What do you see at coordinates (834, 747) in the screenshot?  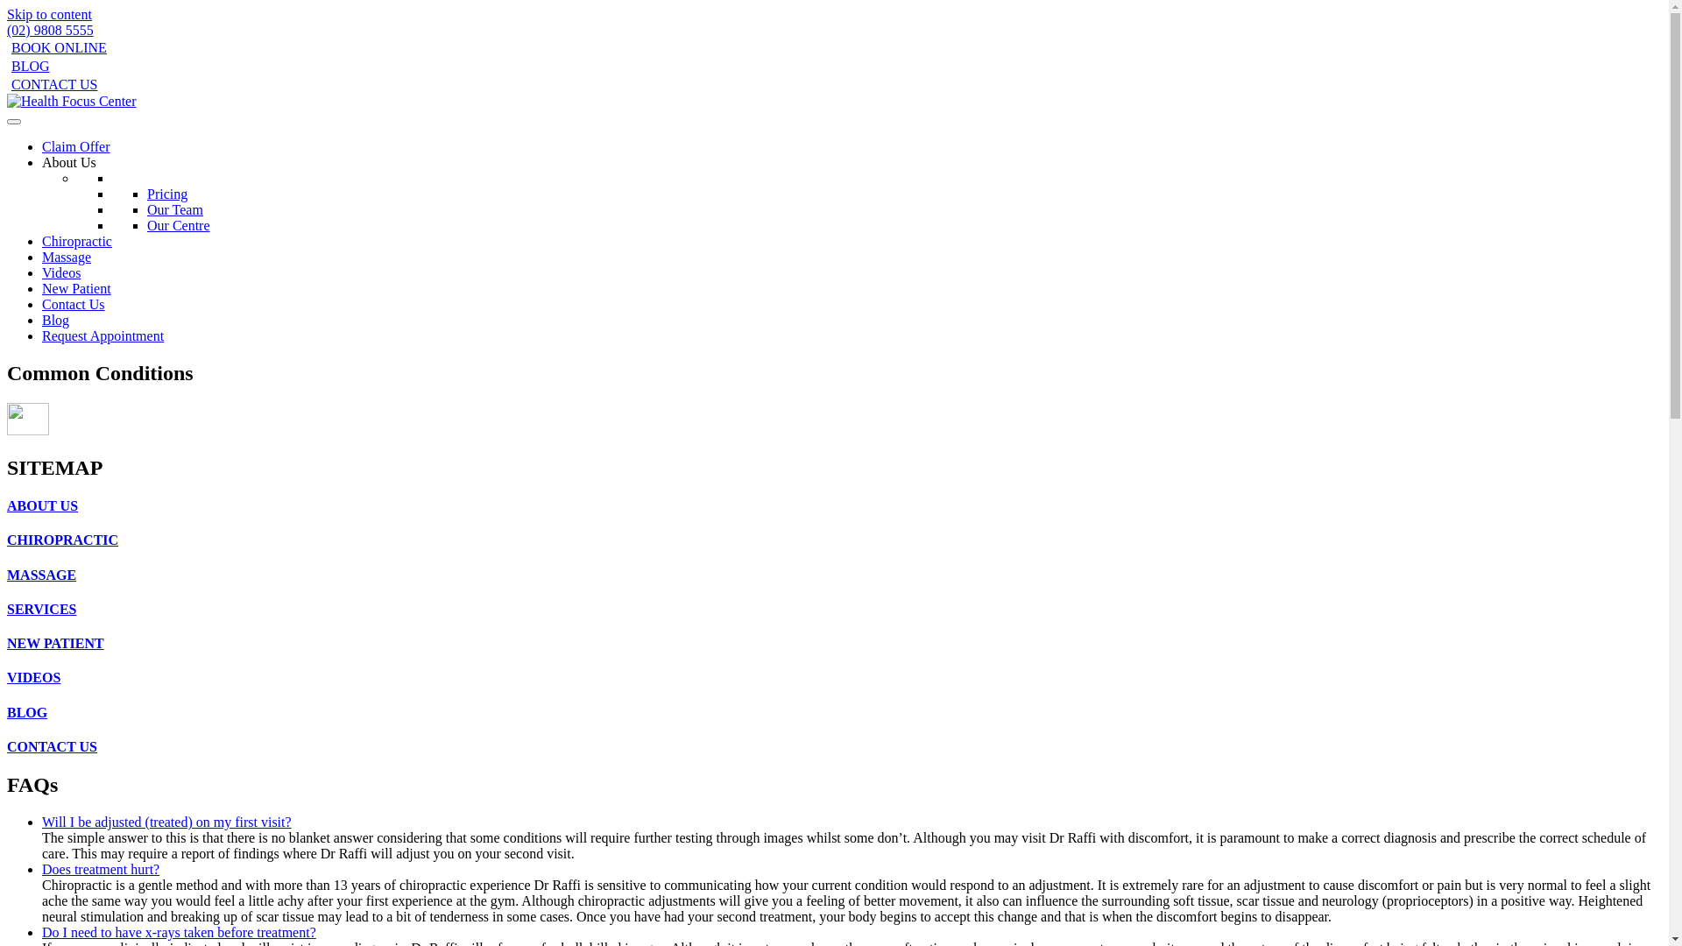 I see `CONTACT US` at bounding box center [834, 747].